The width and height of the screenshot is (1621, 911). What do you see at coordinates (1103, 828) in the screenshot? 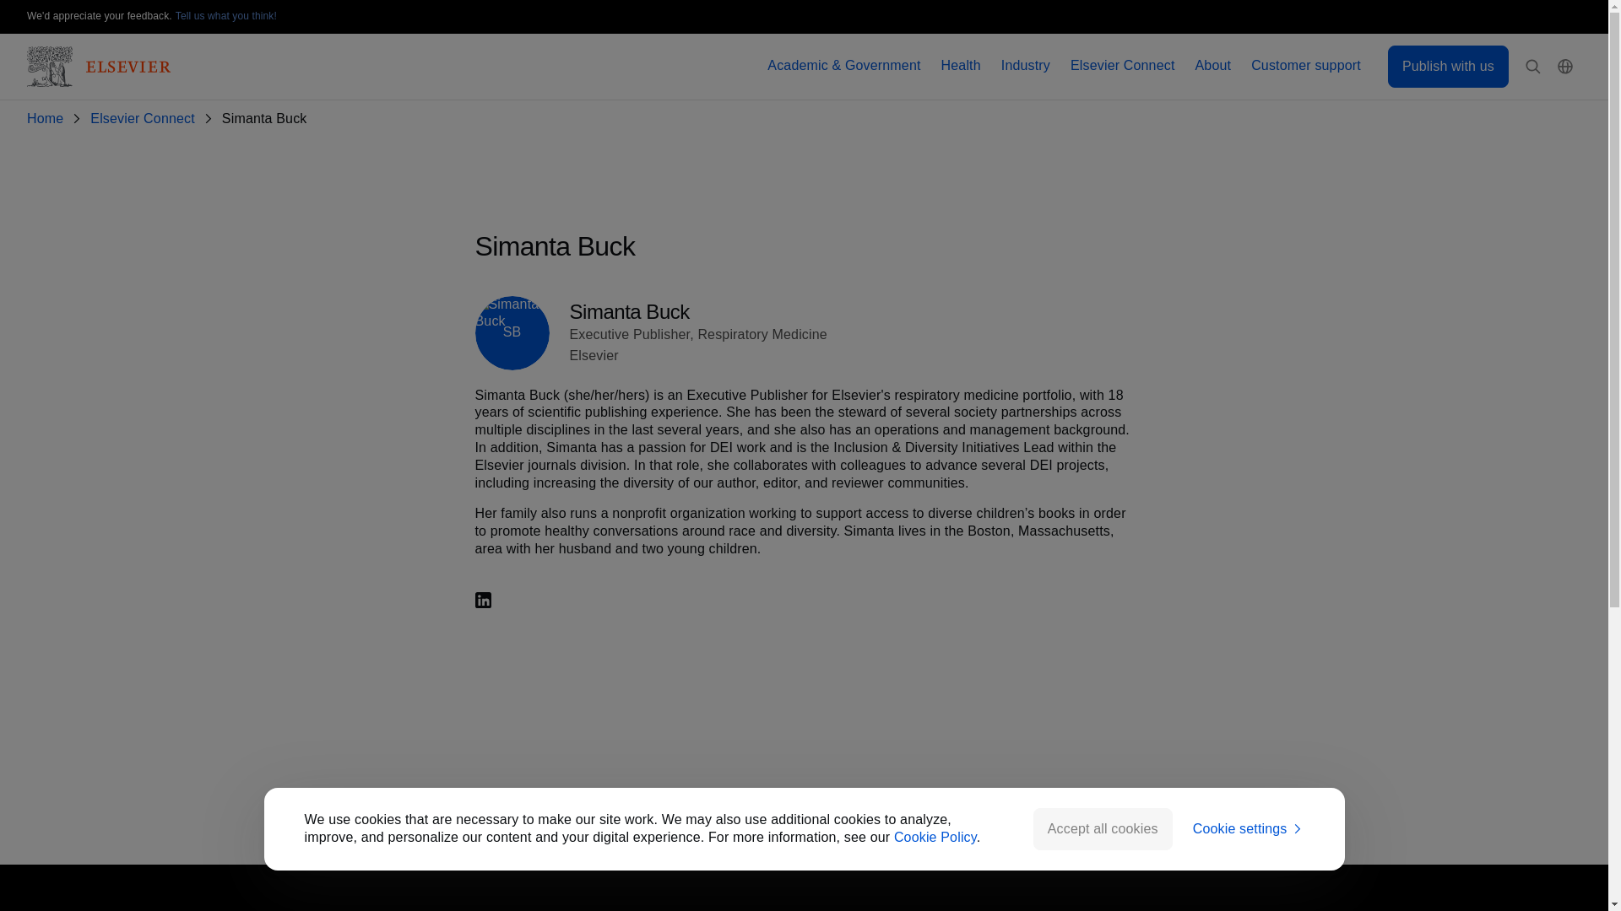
I see `Accept all cookies` at bounding box center [1103, 828].